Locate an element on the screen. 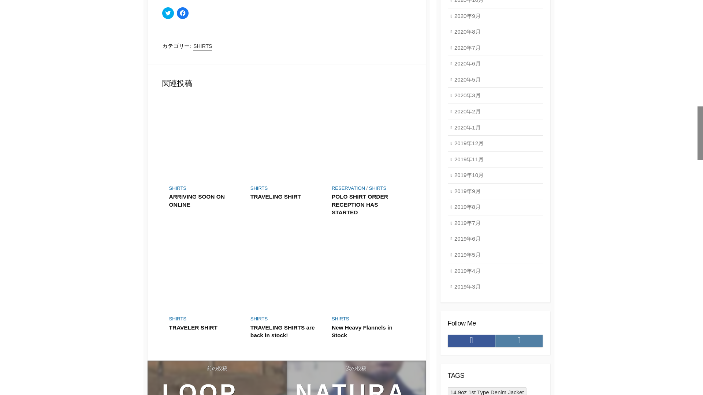  Instagram is located at coordinates (518, 341).